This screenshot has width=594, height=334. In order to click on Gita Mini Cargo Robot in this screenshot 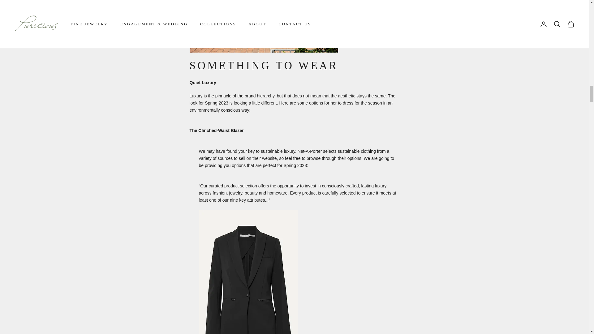, I will do `click(264, 8)`.